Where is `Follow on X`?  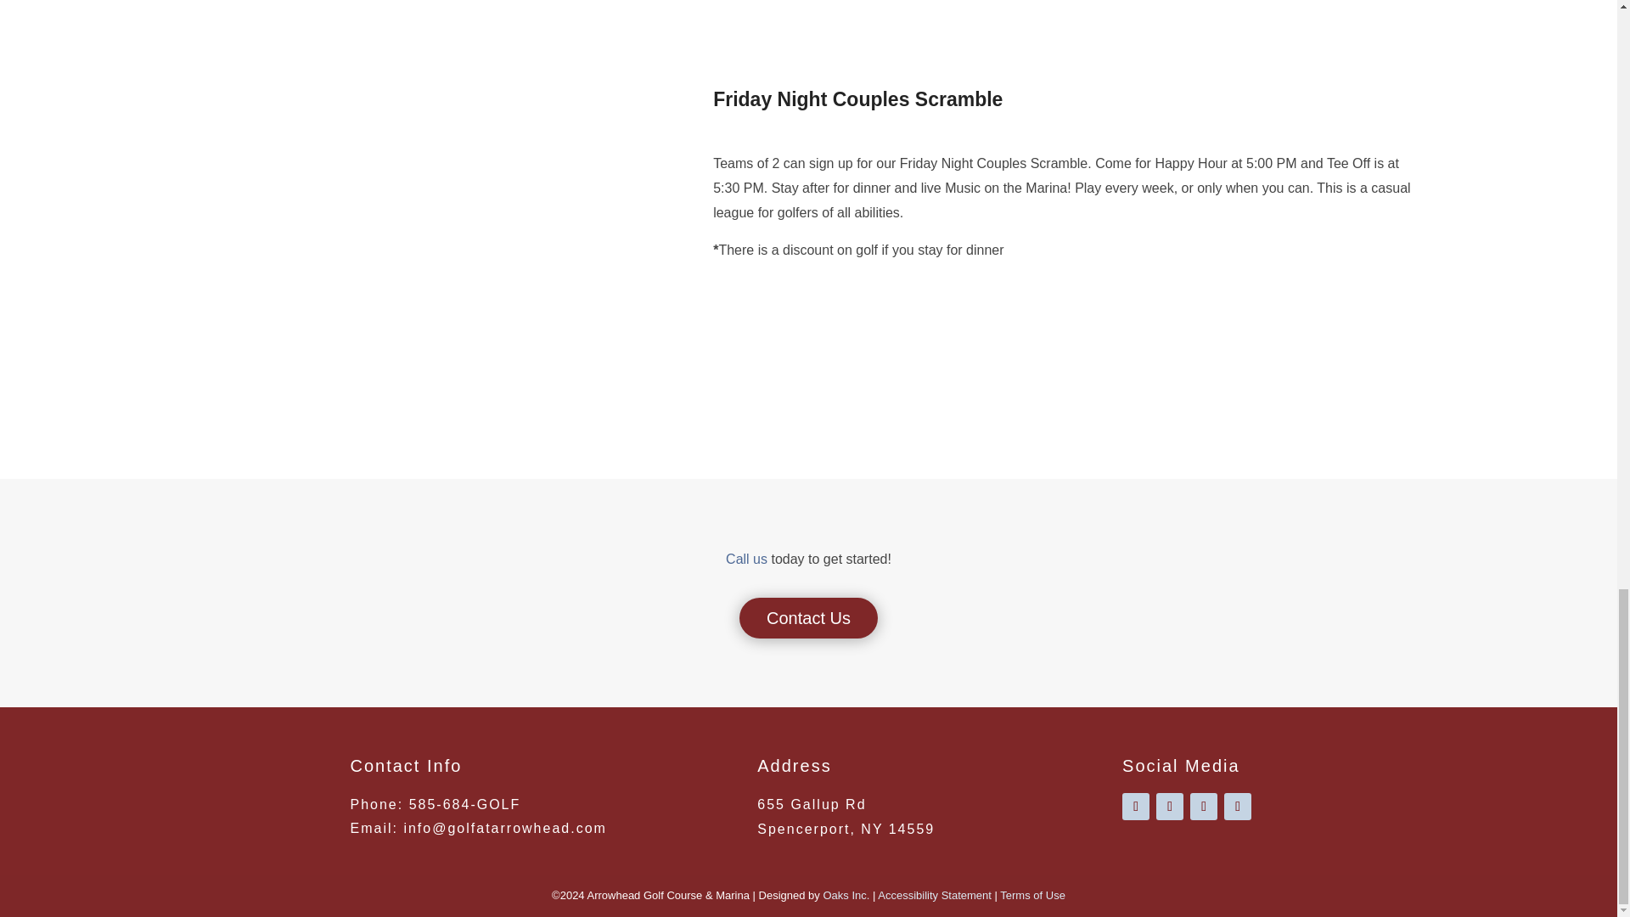 Follow on X is located at coordinates (1204, 807).